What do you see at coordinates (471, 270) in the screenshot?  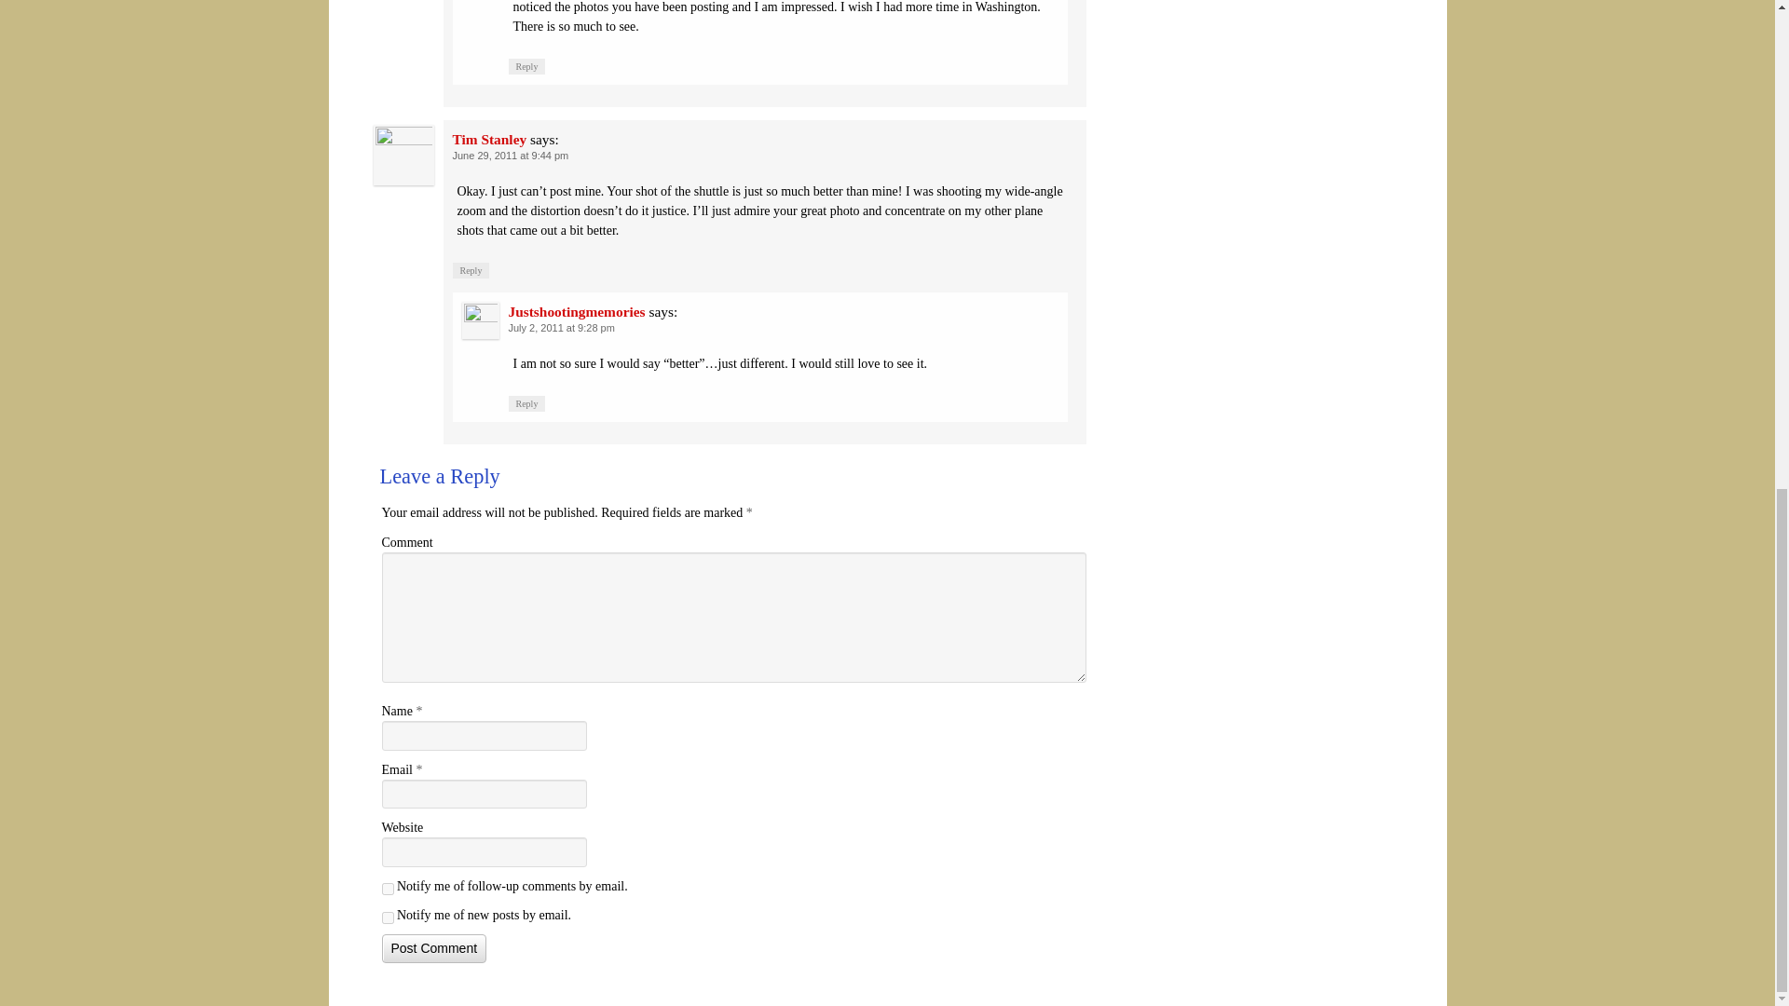 I see `Reply` at bounding box center [471, 270].